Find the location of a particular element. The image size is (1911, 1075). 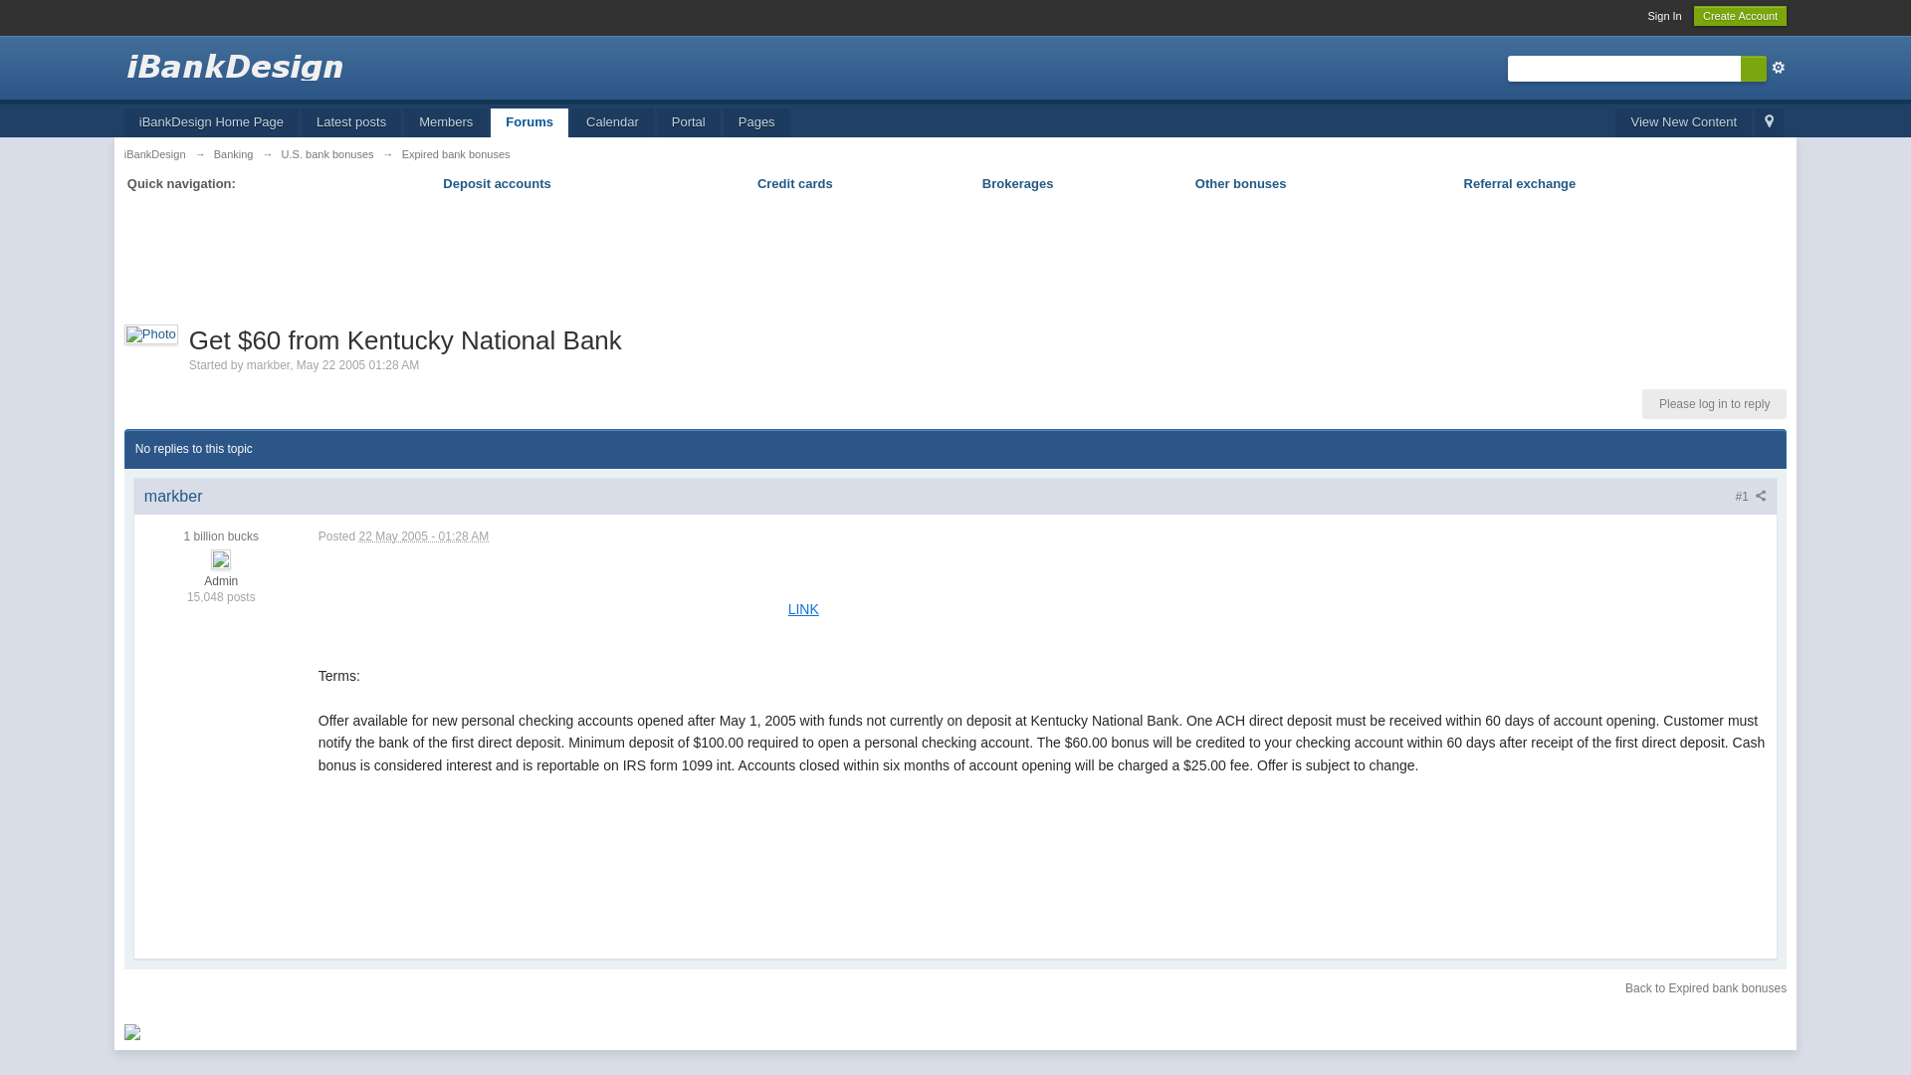

Credit cards is located at coordinates (794, 183).